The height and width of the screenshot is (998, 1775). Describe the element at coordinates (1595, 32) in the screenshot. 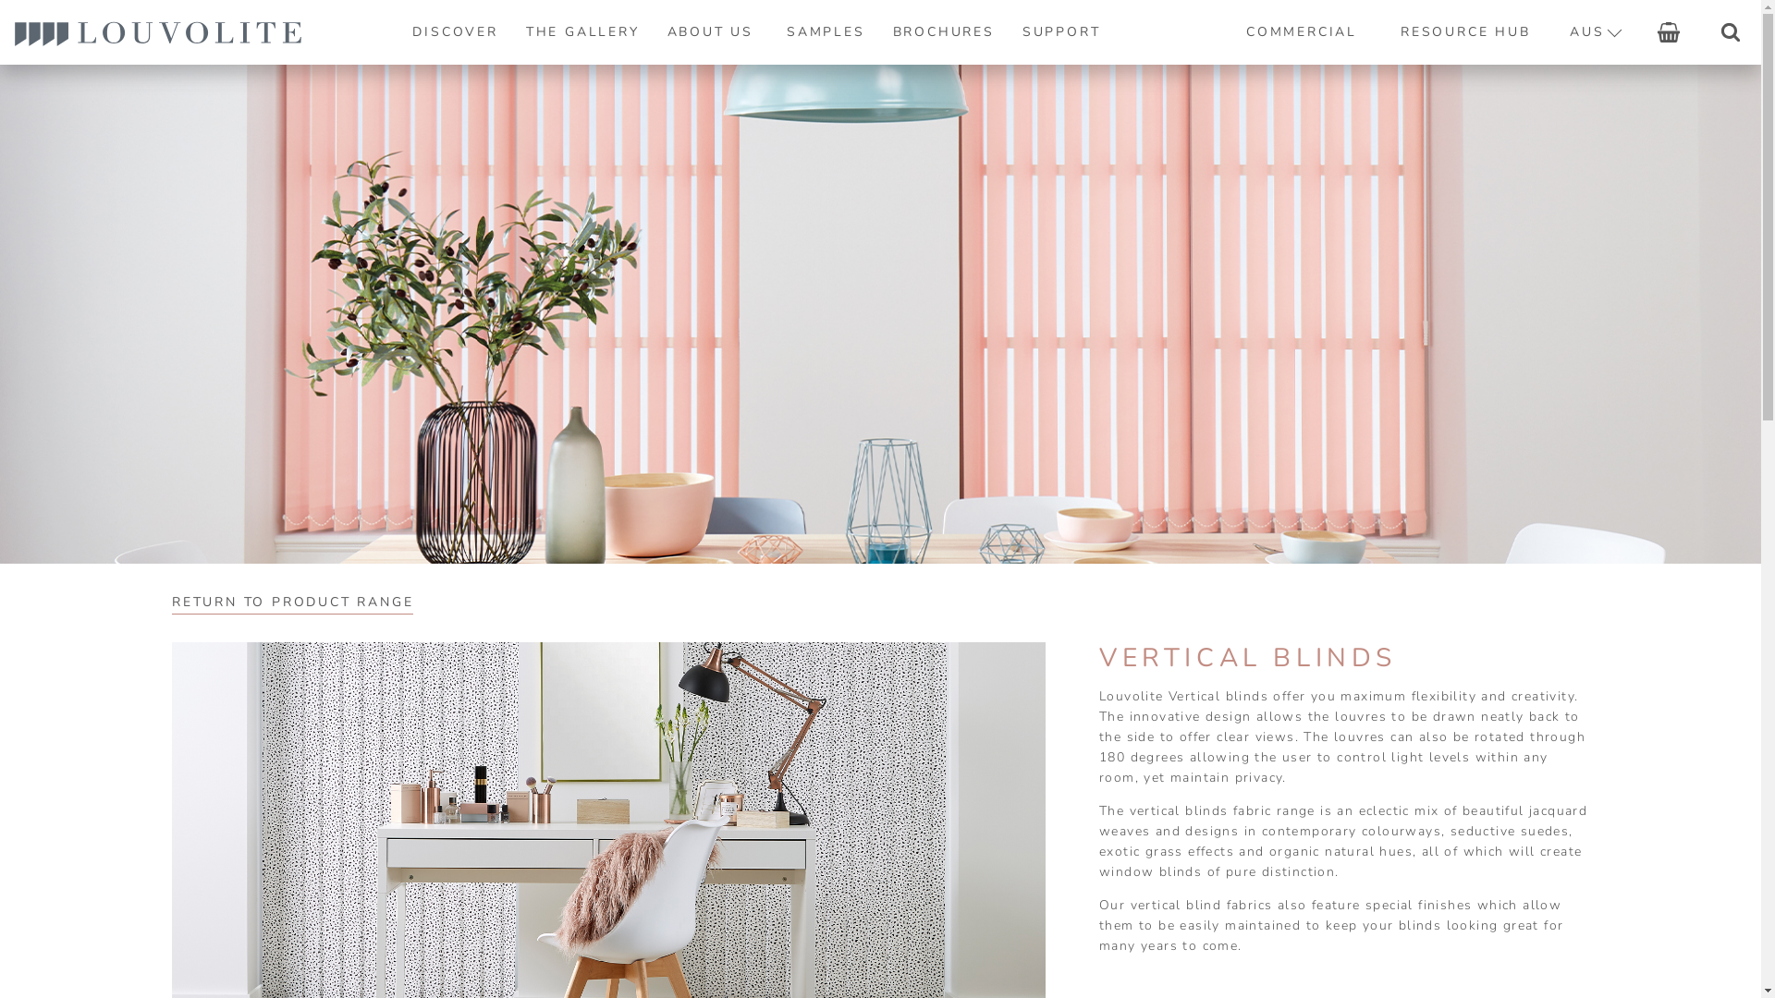

I see `AUS` at that location.